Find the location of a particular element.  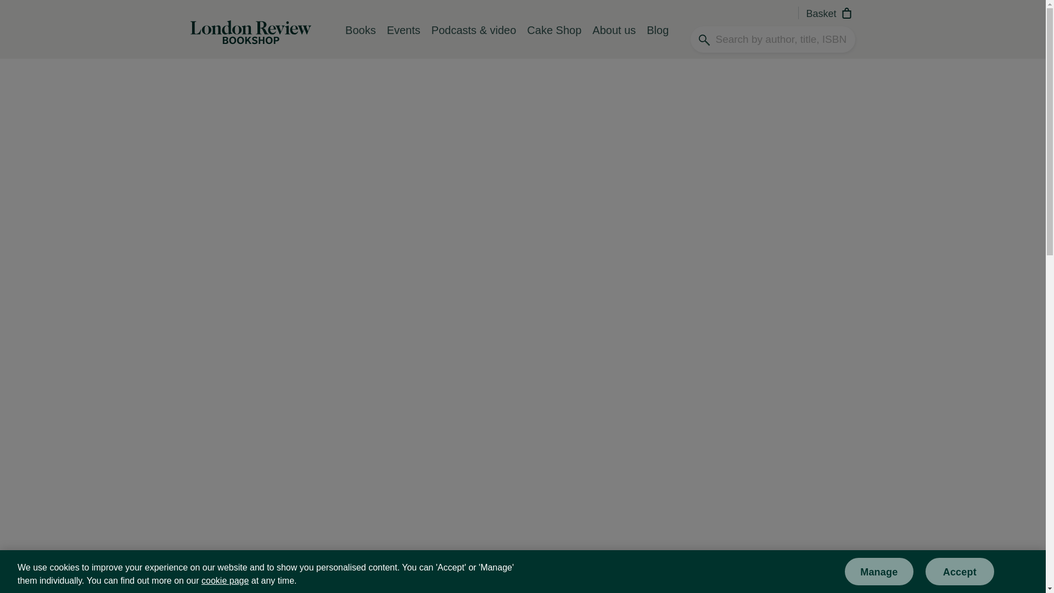

Submit is located at coordinates (894, 29).